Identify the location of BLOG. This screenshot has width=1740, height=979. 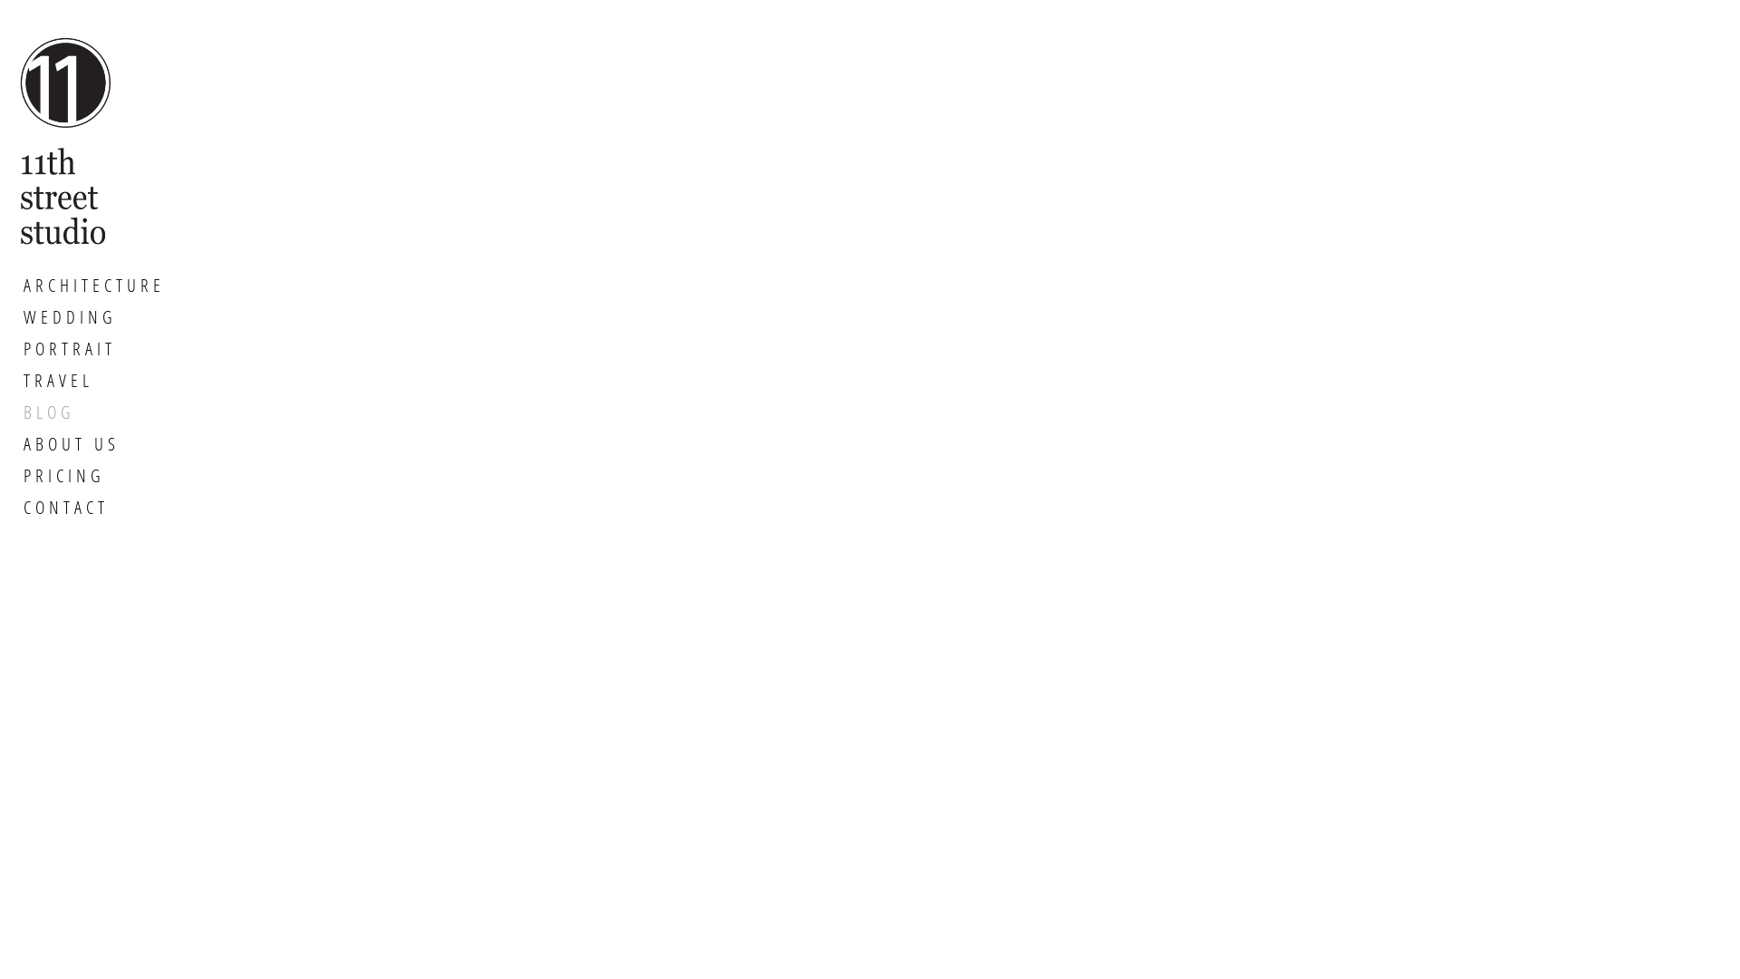
(94, 412).